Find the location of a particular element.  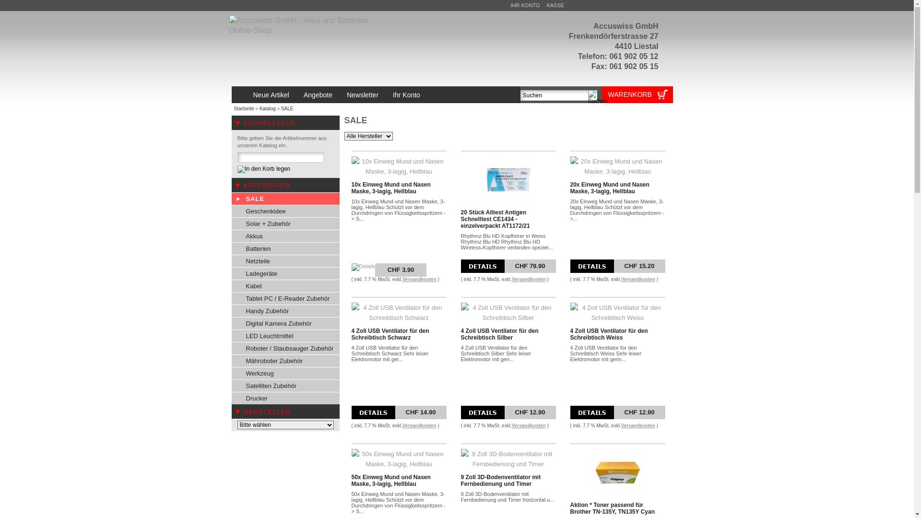

SALE is located at coordinates (285, 199).